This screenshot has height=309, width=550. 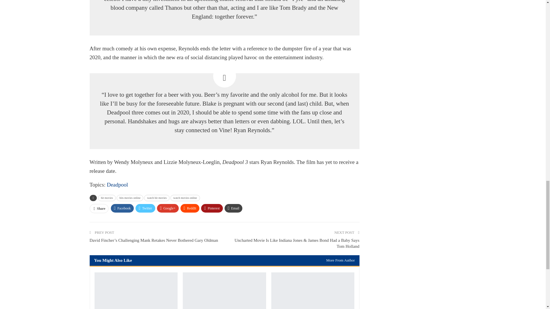 What do you see at coordinates (185, 198) in the screenshot?
I see `watch movies online` at bounding box center [185, 198].